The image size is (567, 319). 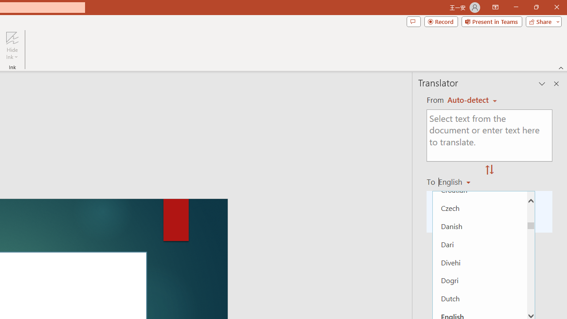 What do you see at coordinates (480, 117) in the screenshot?
I see `Chhattisgarhi` at bounding box center [480, 117].